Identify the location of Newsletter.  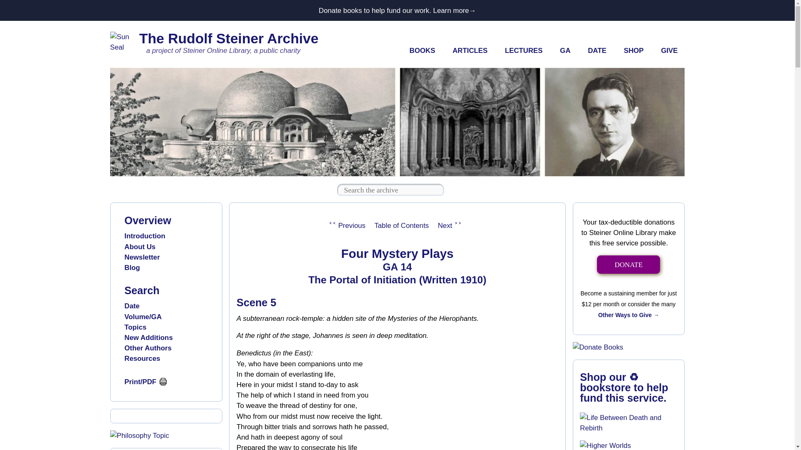
(142, 257).